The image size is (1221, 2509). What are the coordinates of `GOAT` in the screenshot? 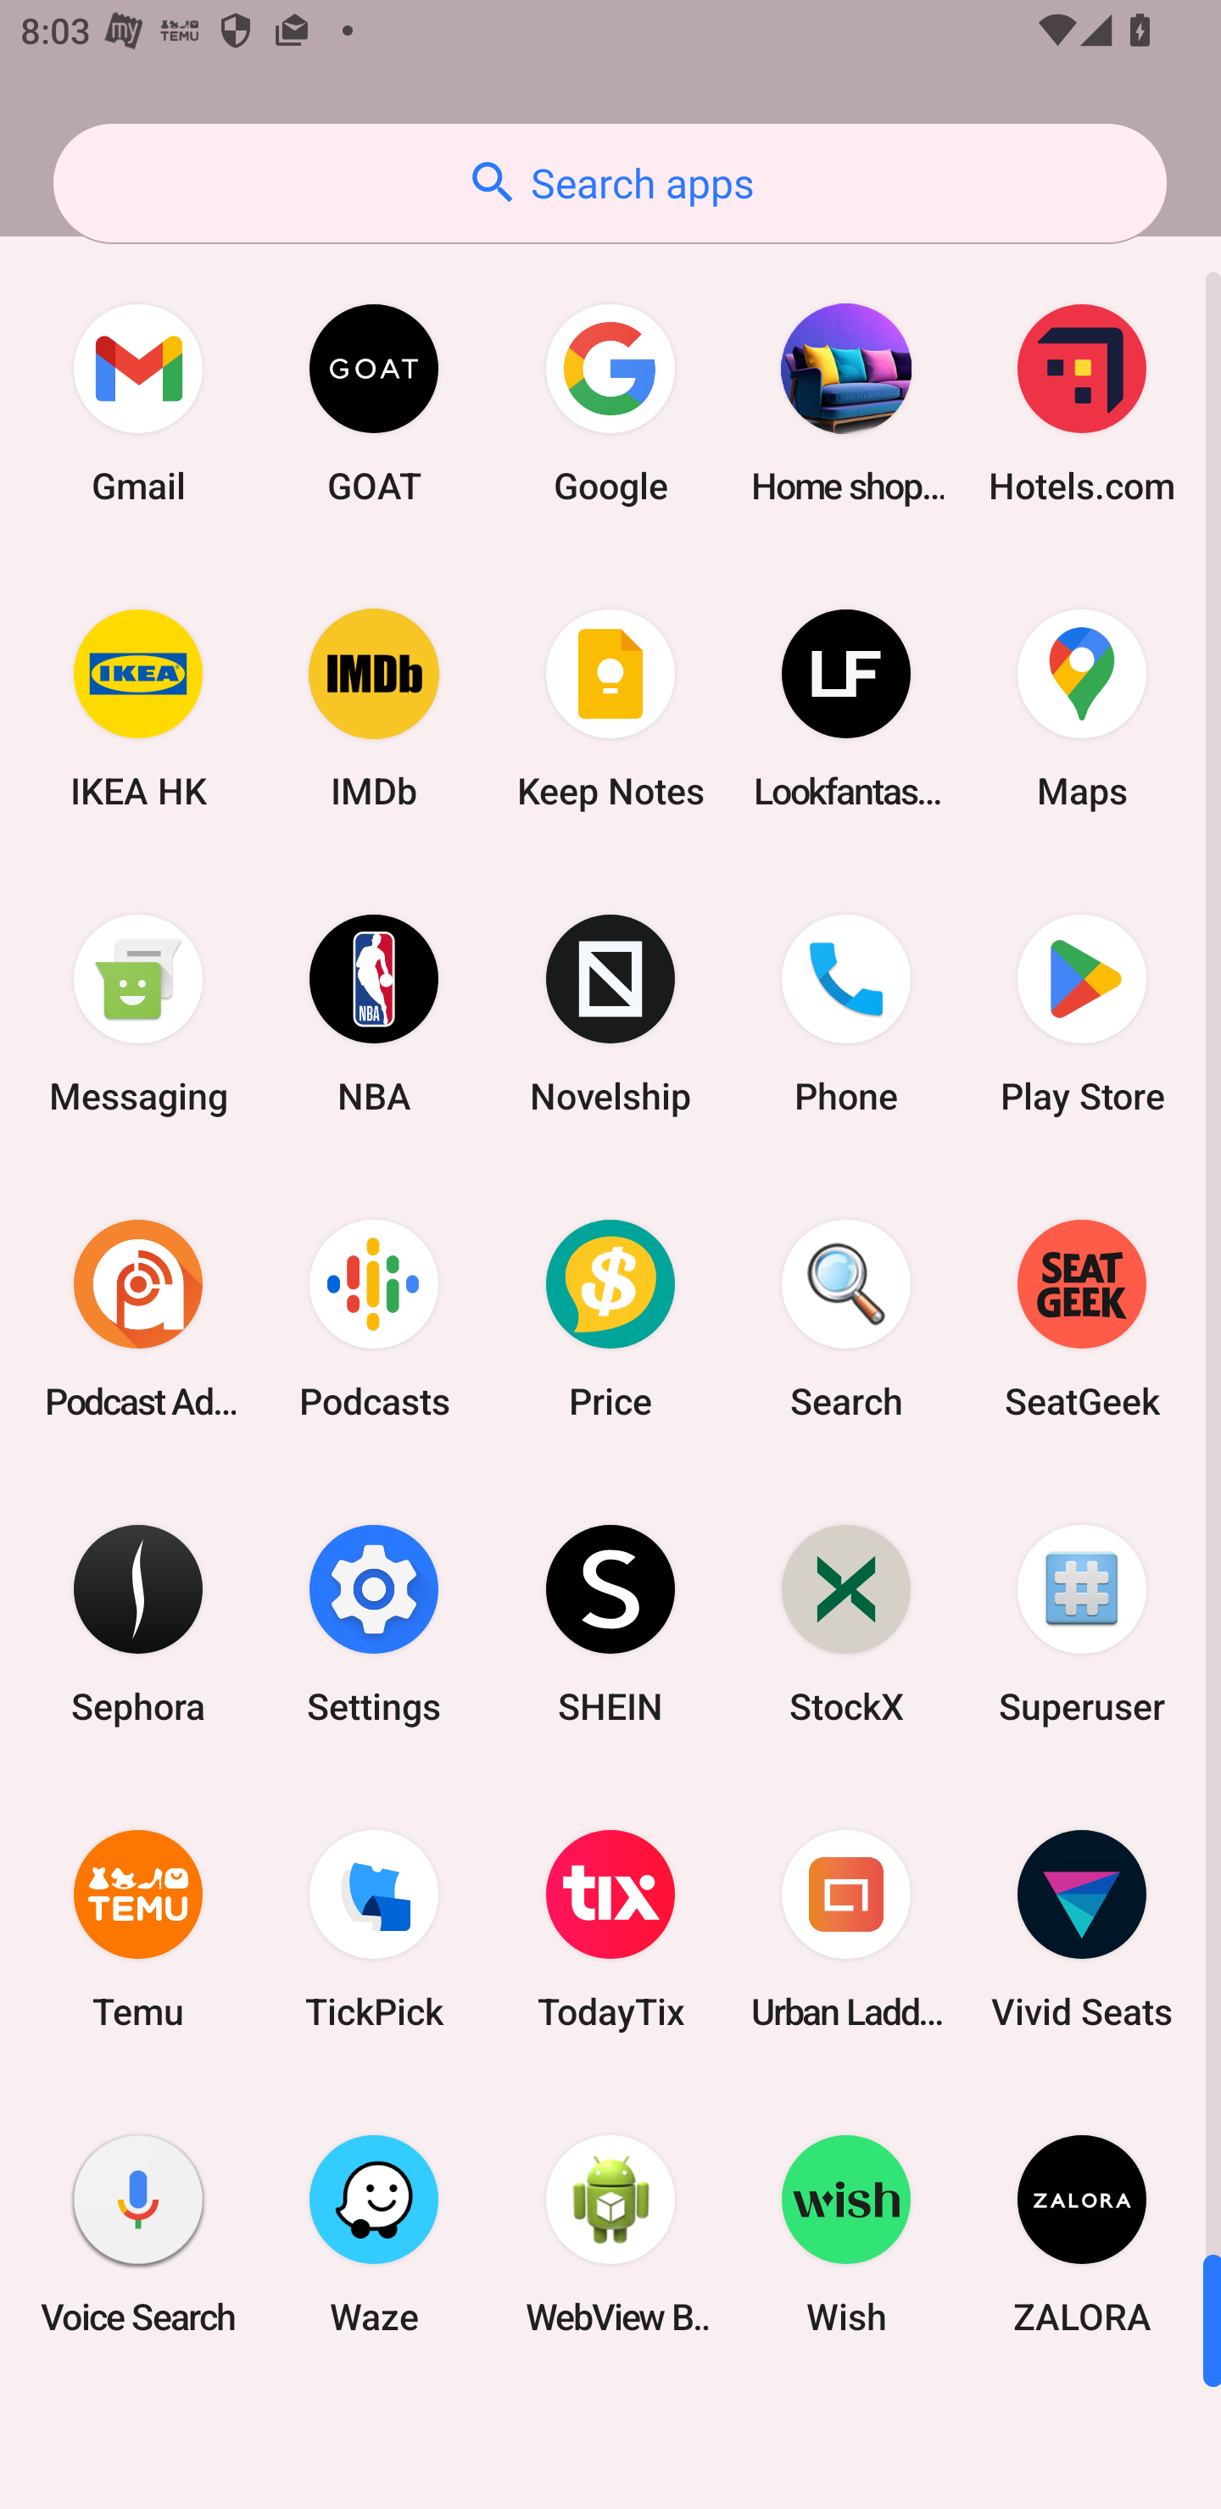 It's located at (374, 403).